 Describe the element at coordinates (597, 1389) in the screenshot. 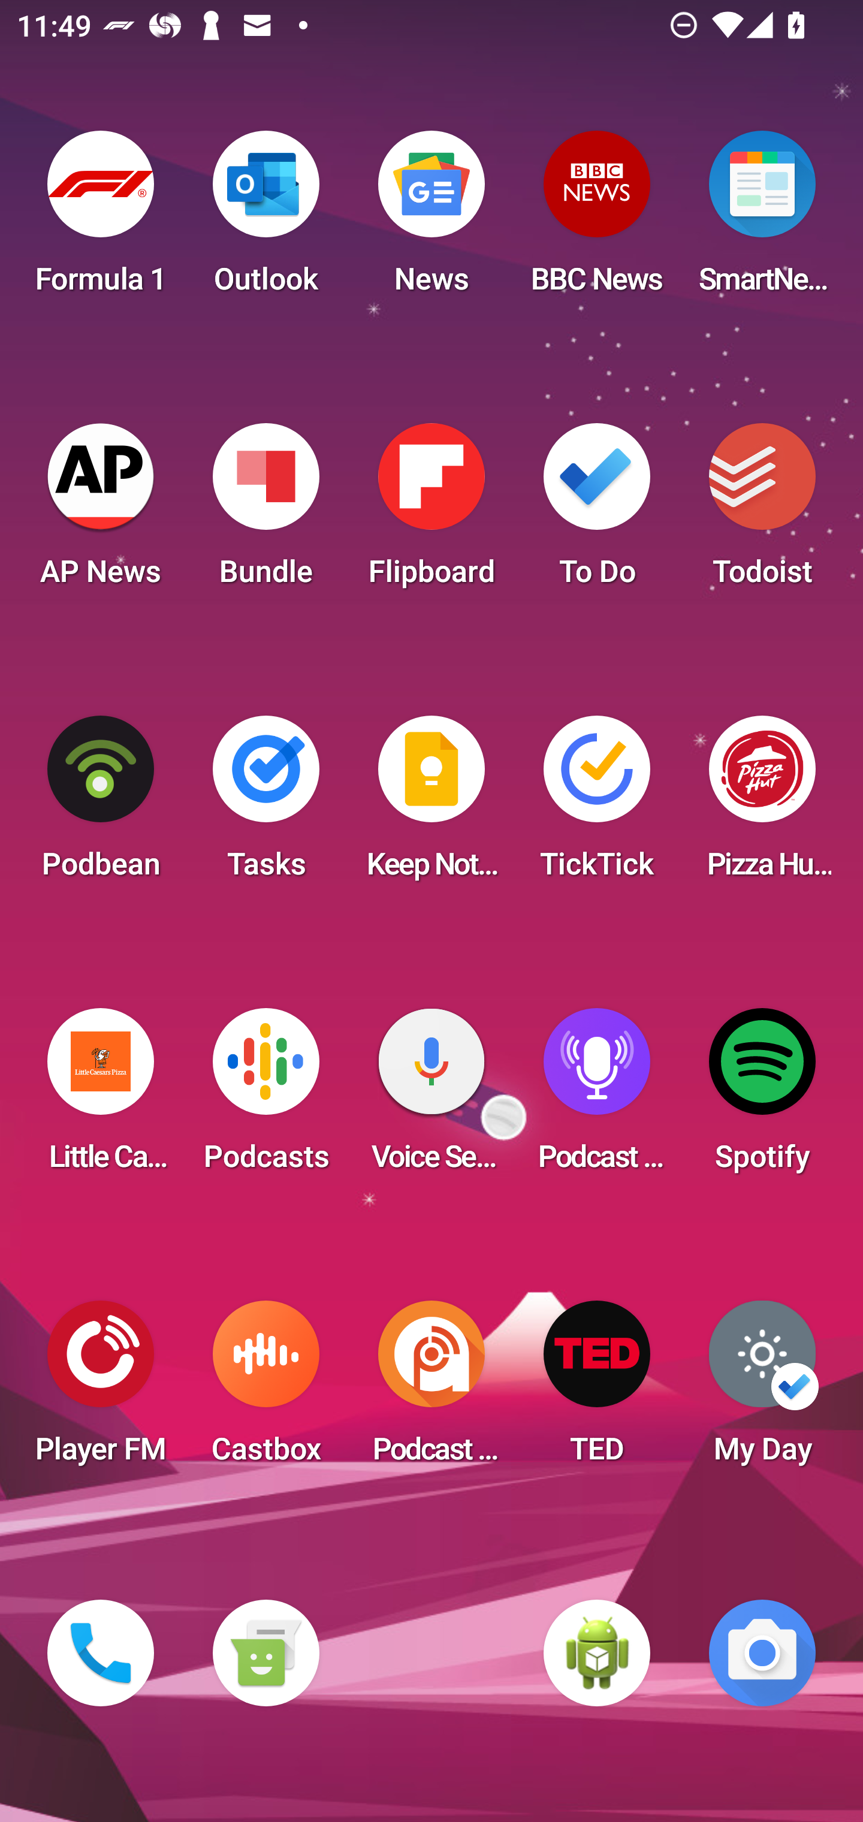

I see `TED` at that location.